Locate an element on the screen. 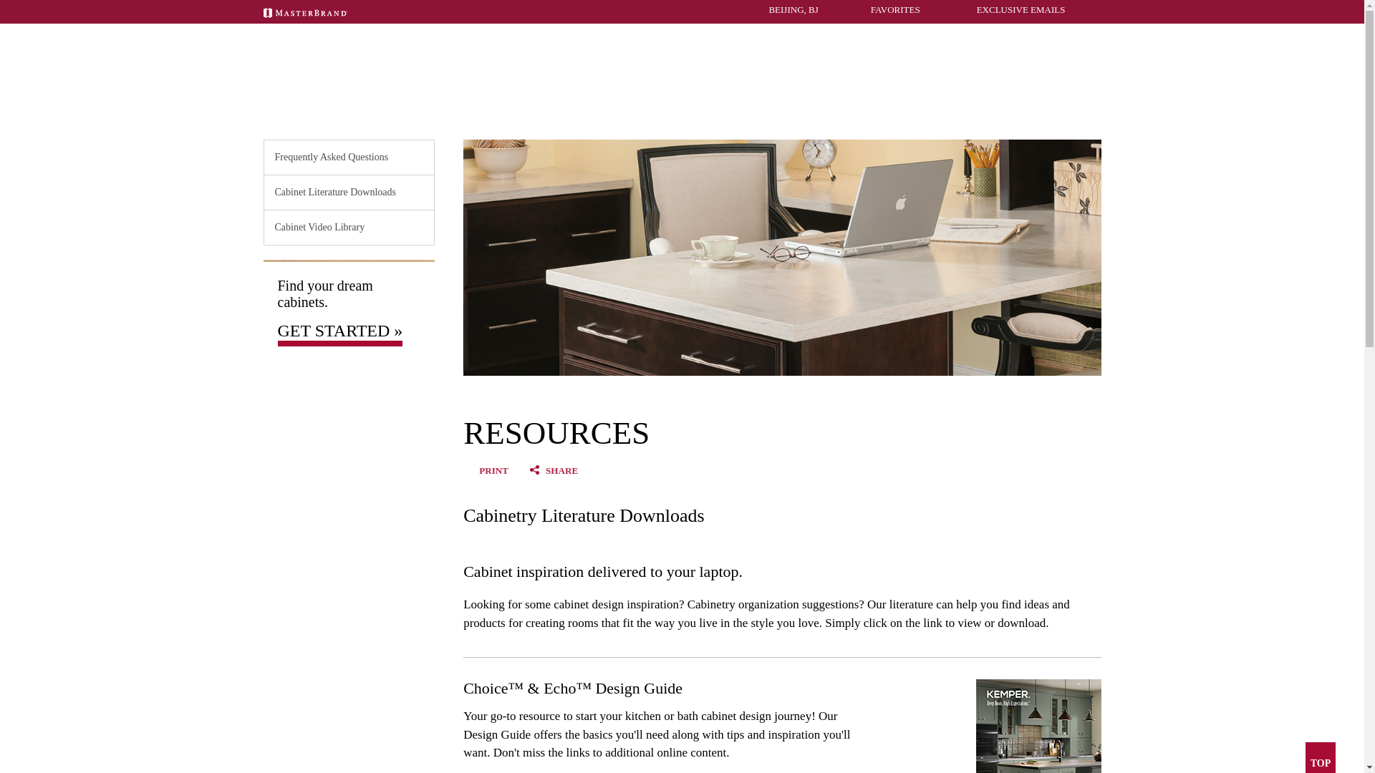 The width and height of the screenshot is (1375, 773). Back to top is located at coordinates (1320, 757).